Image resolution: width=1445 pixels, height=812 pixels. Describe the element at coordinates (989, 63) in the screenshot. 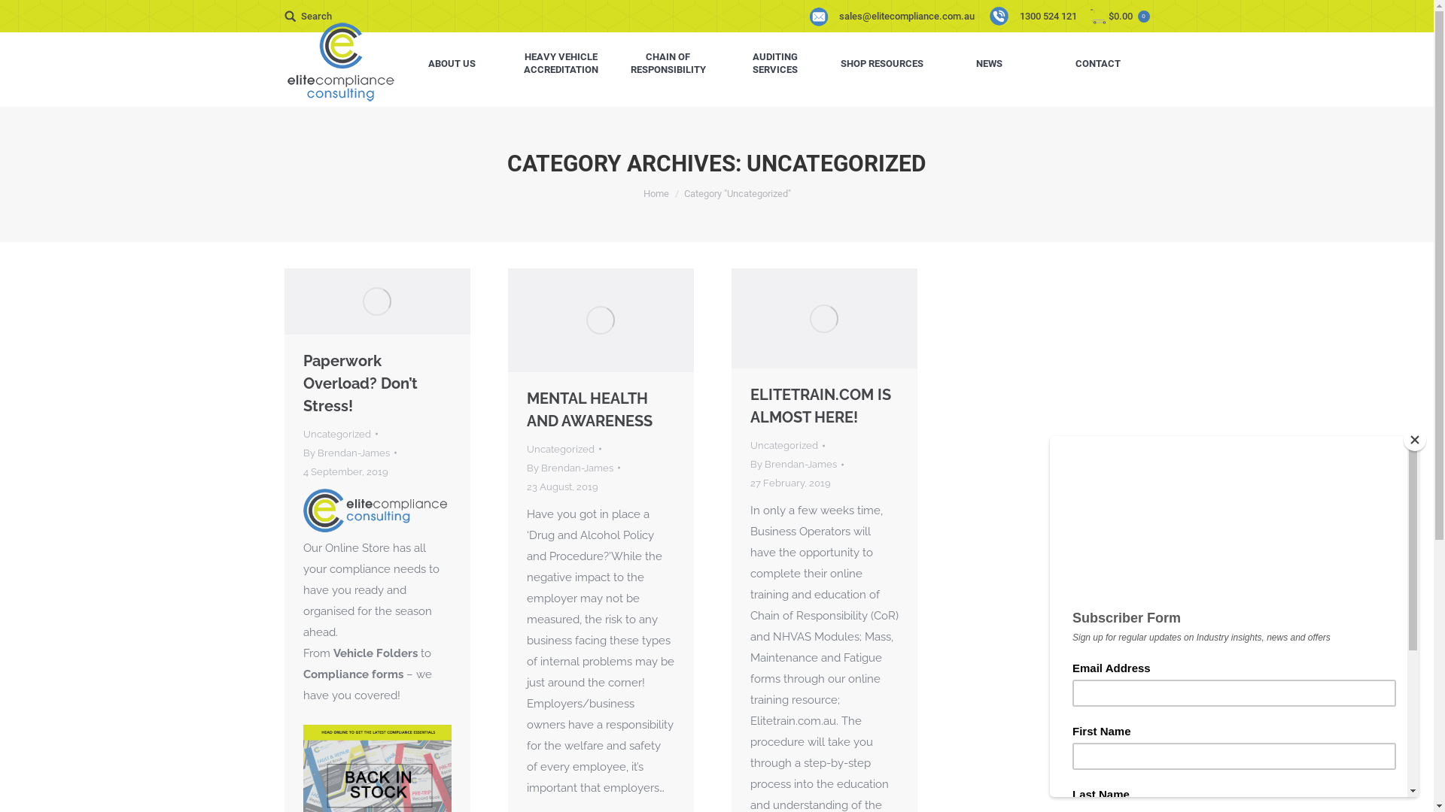

I see `NEWS` at that location.